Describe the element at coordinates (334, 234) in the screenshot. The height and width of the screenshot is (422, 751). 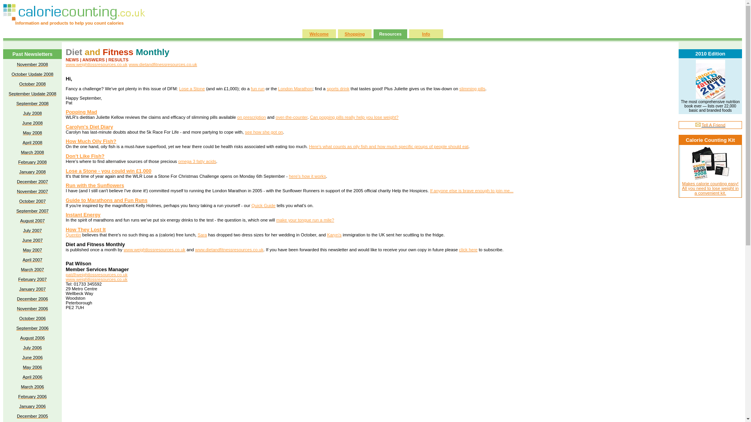
I see `Karyn's` at that location.